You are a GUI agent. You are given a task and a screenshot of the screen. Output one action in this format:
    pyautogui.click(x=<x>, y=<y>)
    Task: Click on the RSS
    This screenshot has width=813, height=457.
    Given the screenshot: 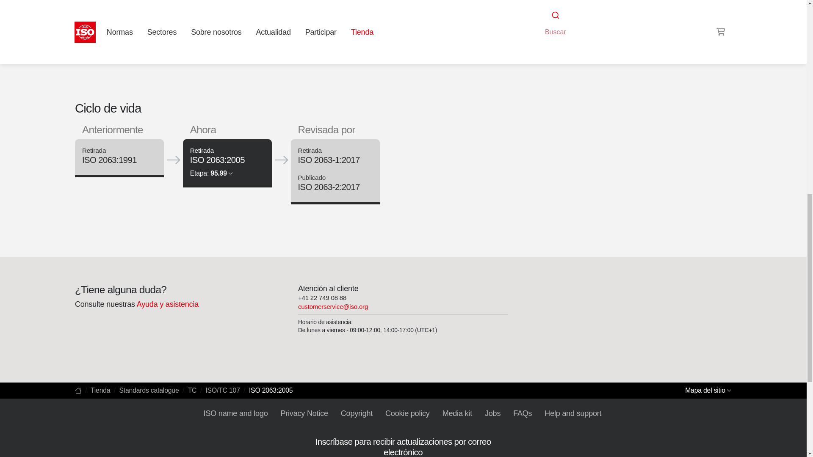 What is the action you would take?
    pyautogui.click(x=534, y=21)
    